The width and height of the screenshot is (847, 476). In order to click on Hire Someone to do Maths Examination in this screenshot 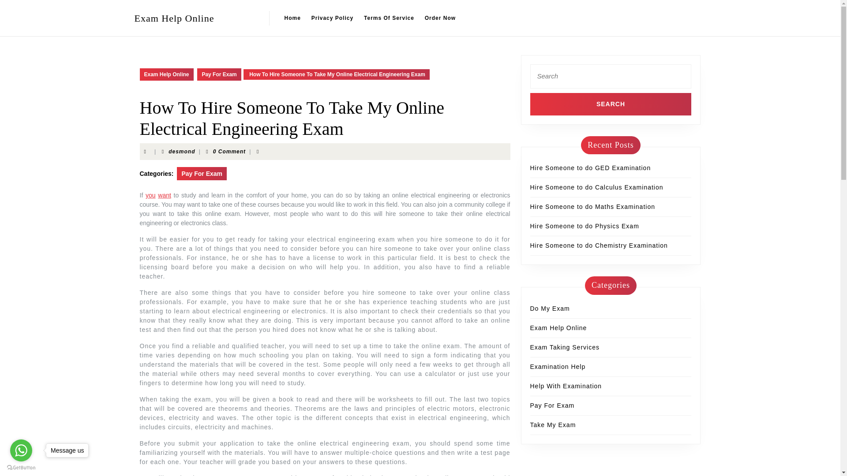, I will do `click(592, 207)`.